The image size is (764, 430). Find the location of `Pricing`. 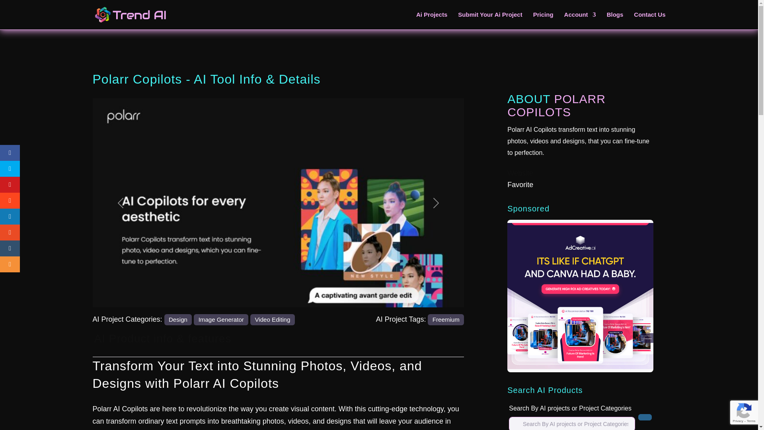

Pricing is located at coordinates (543, 21).